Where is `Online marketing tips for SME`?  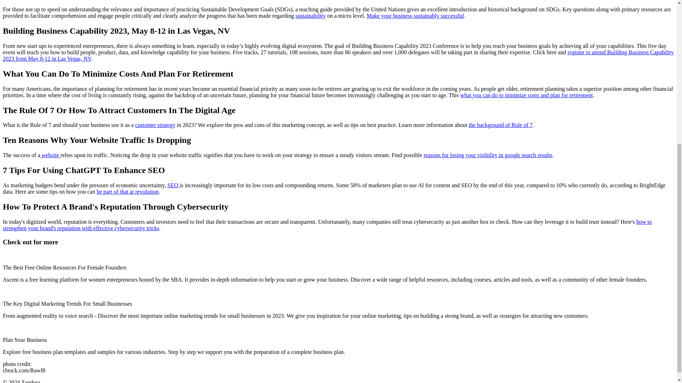 Online marketing tips for SME is located at coordinates (50, 155).